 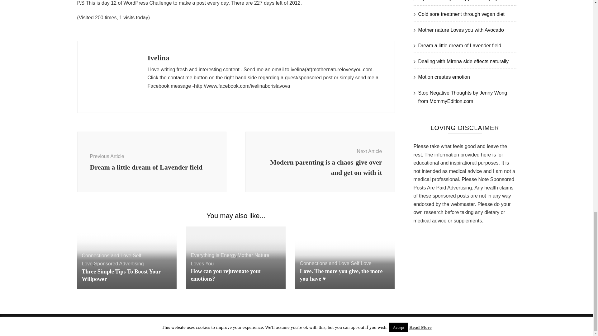 What do you see at coordinates (225, 275) in the screenshot?
I see `How can you rejuvenate your emotions?` at bounding box center [225, 275].